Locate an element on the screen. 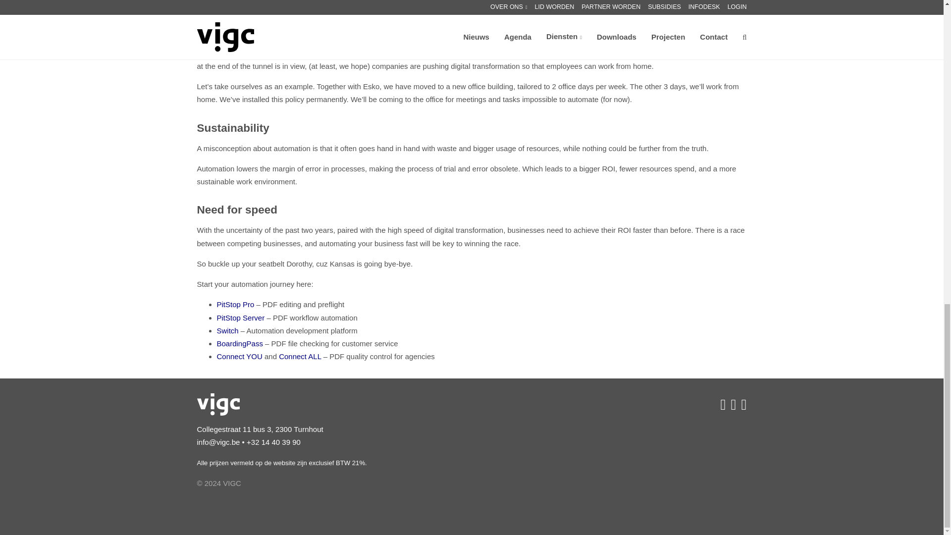 This screenshot has height=535, width=951. PitStop Server is located at coordinates (241, 317).